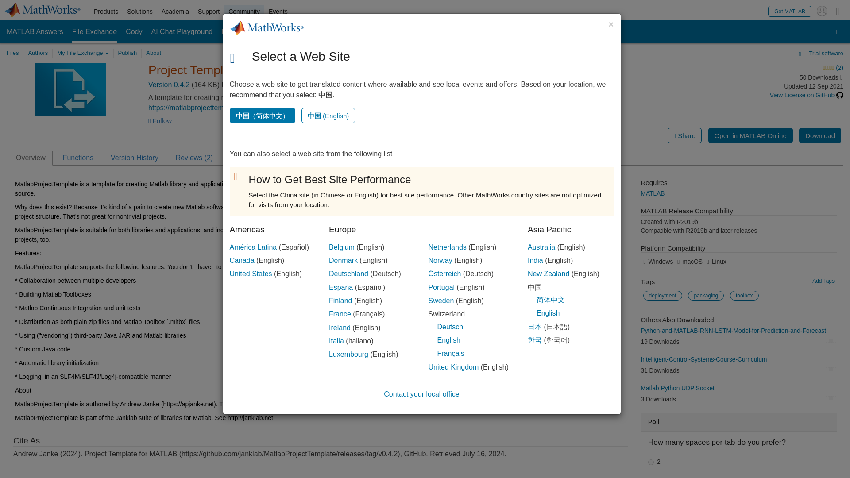 This screenshot has height=478, width=850. I want to click on 0.00 out of 5 stars, so click(831, 398).